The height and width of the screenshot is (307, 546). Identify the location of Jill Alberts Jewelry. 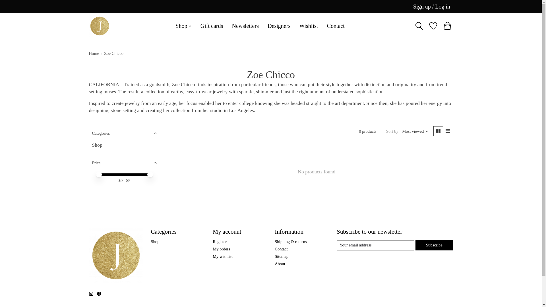
(99, 26).